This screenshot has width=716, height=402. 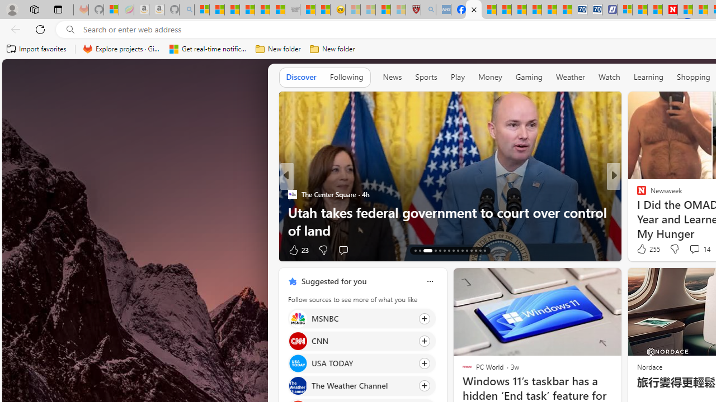 What do you see at coordinates (361, 363) in the screenshot?
I see `Click to follow source USA TODAY` at bounding box center [361, 363].